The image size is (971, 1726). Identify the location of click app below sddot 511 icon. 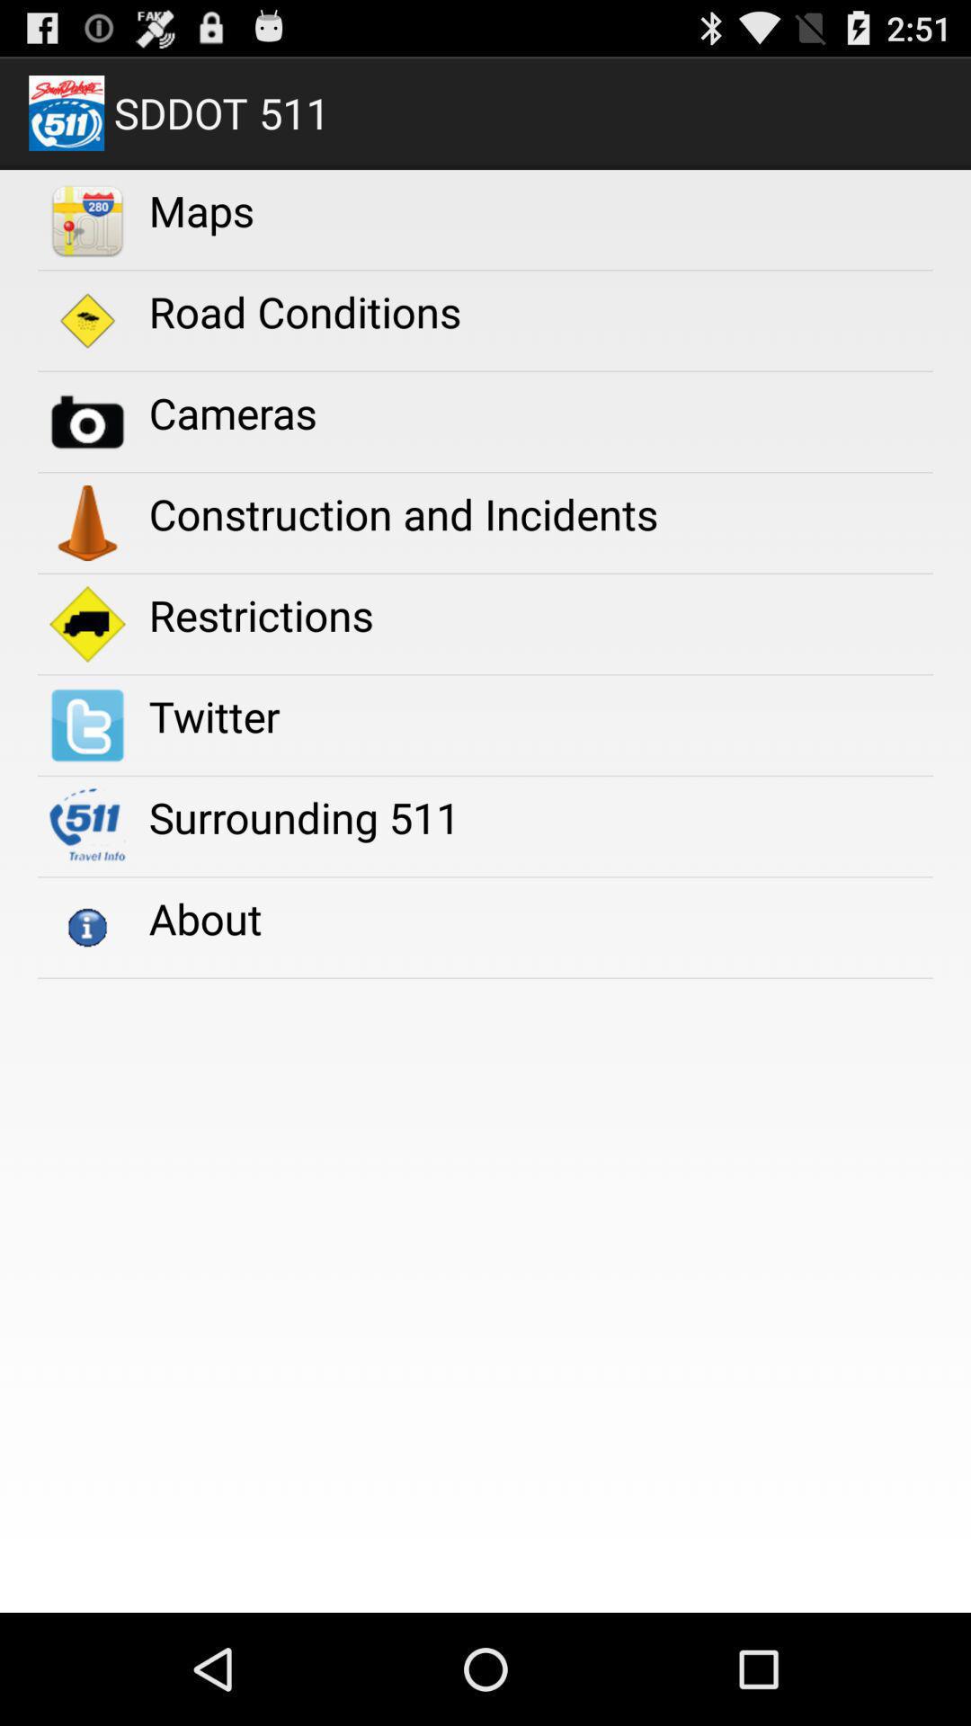
(201, 210).